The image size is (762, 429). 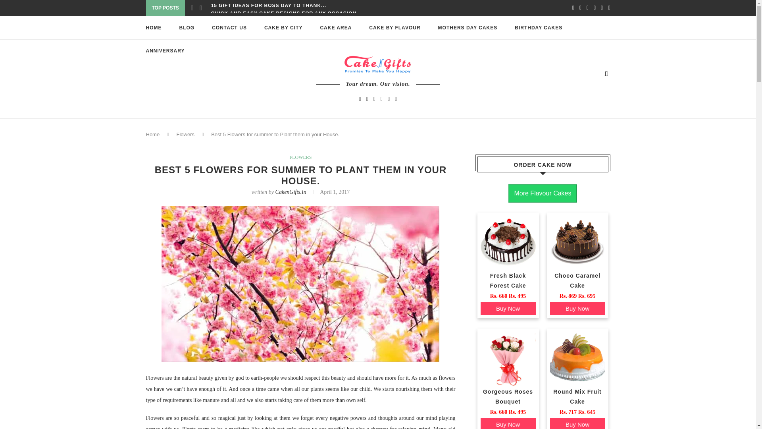 What do you see at coordinates (300, 157) in the screenshot?
I see `View all posts in Flowers` at bounding box center [300, 157].